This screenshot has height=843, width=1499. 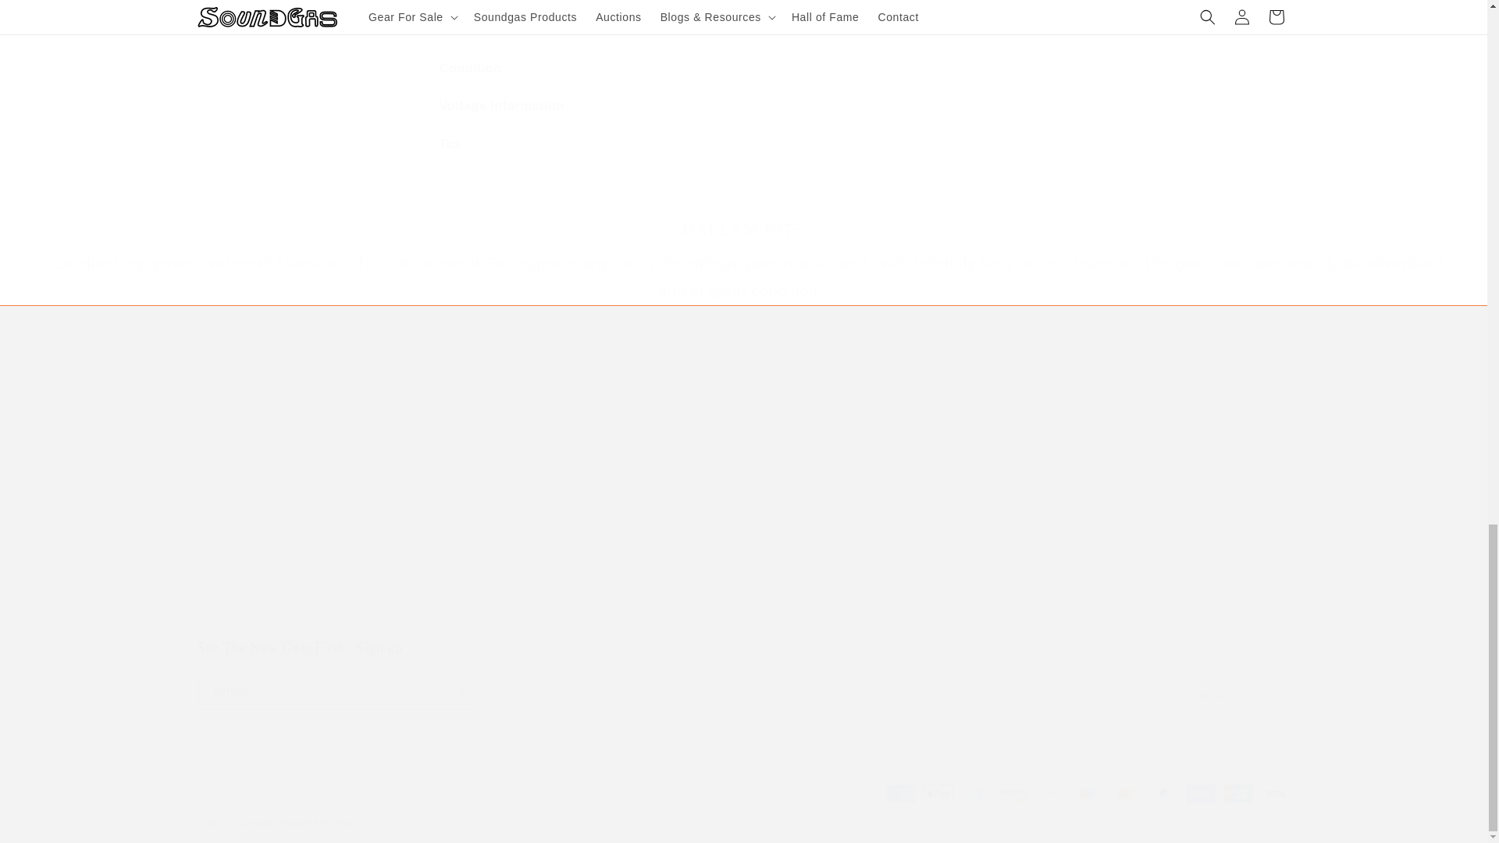 What do you see at coordinates (742, 674) in the screenshot?
I see `Voltage Information` at bounding box center [742, 674].